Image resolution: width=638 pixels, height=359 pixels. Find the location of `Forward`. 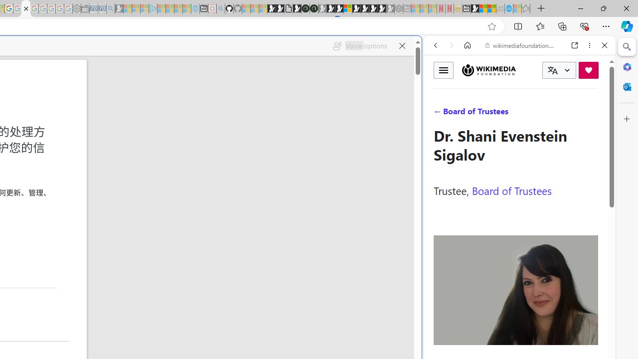

Forward is located at coordinates (452, 45).